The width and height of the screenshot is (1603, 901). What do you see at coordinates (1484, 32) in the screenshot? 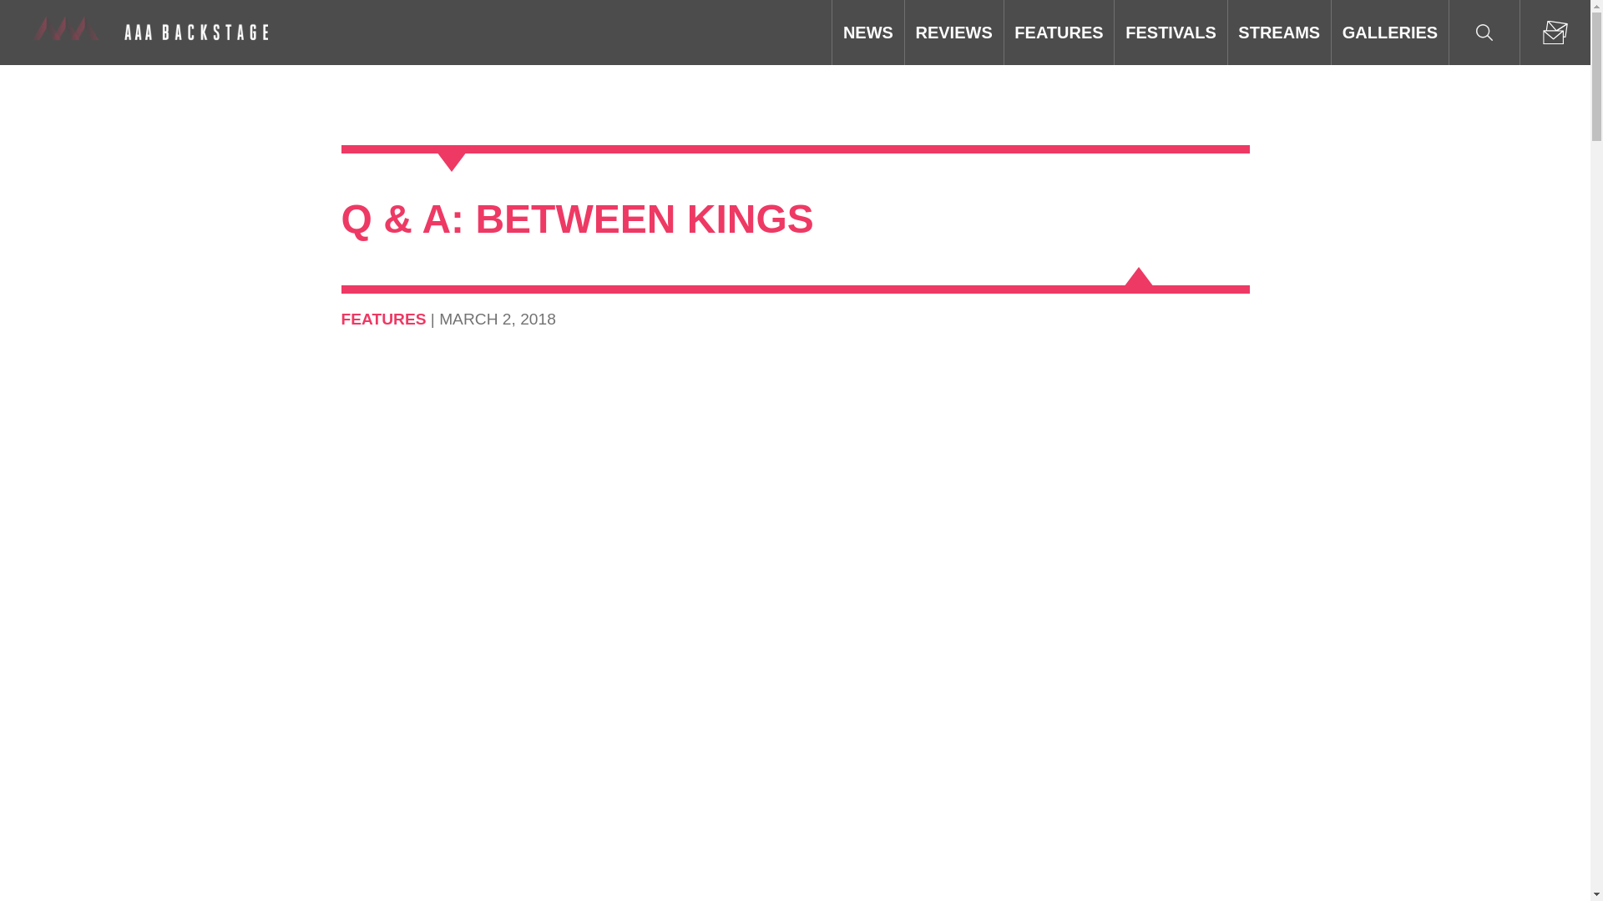
I see `Search` at bounding box center [1484, 32].